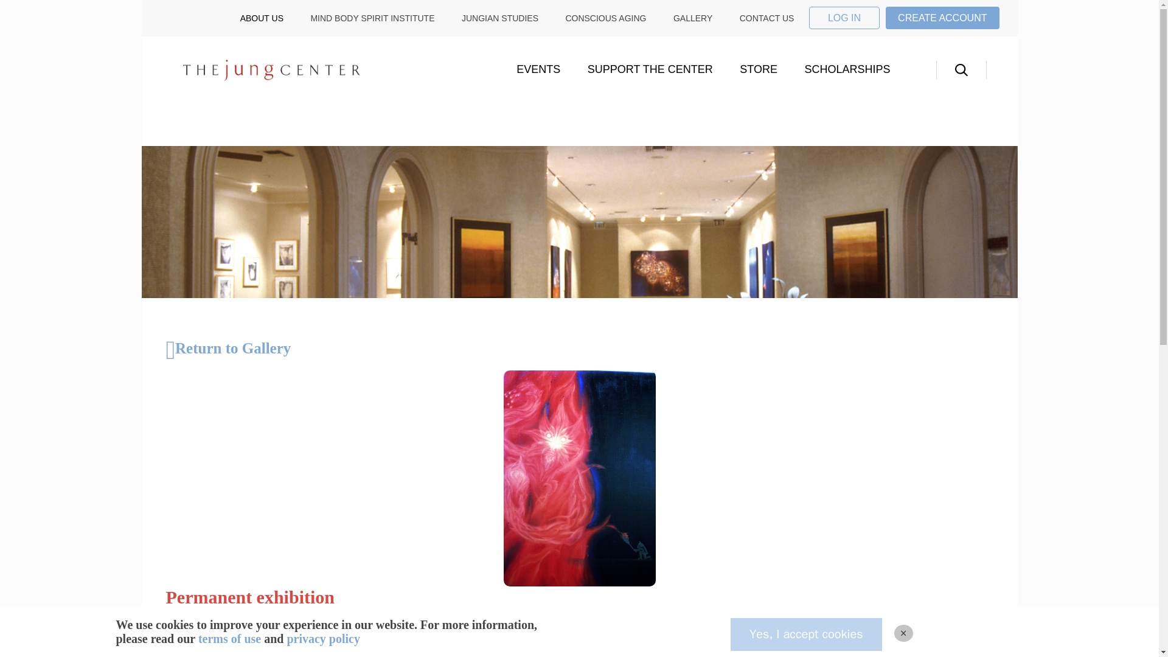 Image resolution: width=1168 pixels, height=657 pixels. What do you see at coordinates (500, 18) in the screenshot?
I see `JUNGIAN STUDIES` at bounding box center [500, 18].